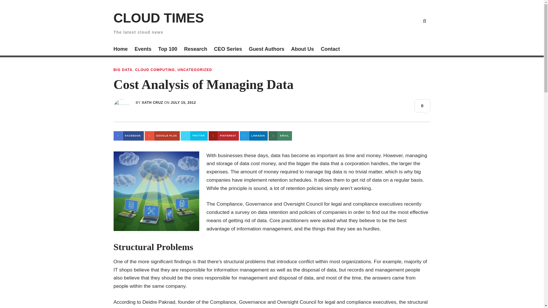 The height and width of the screenshot is (308, 548). Describe the element at coordinates (168, 50) in the screenshot. I see `Top 100` at that location.